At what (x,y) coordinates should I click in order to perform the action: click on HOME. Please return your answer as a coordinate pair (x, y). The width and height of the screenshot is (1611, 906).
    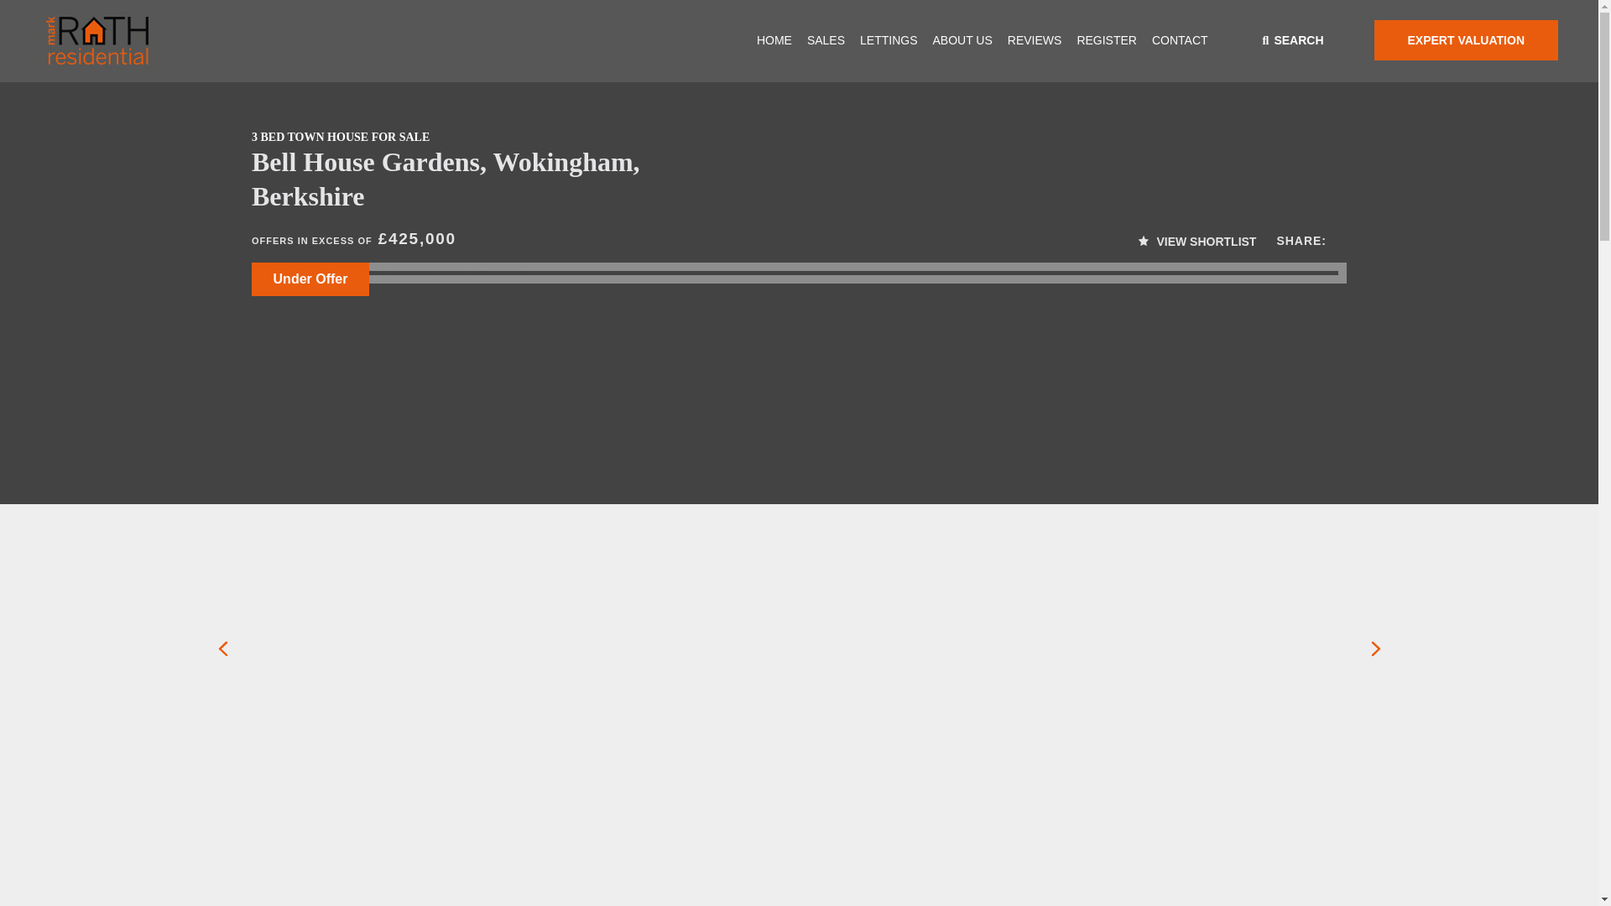
    Looking at the image, I should click on (774, 40).